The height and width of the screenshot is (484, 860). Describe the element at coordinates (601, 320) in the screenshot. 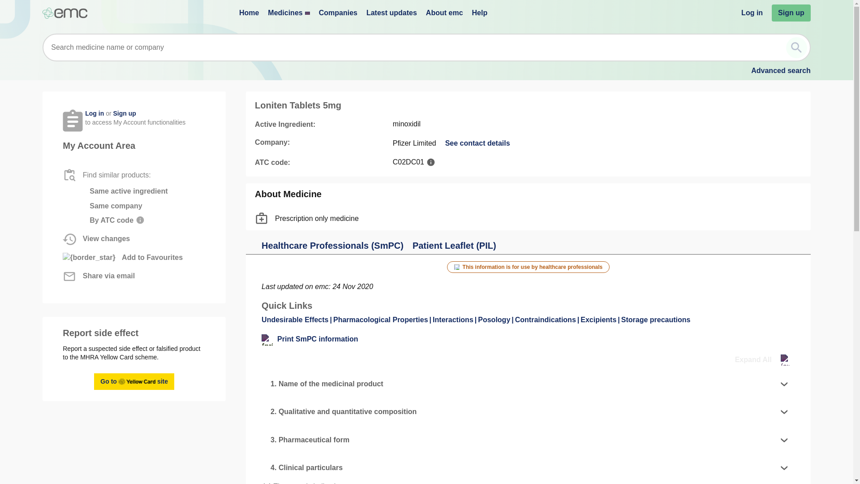

I see `Excipients` at that location.